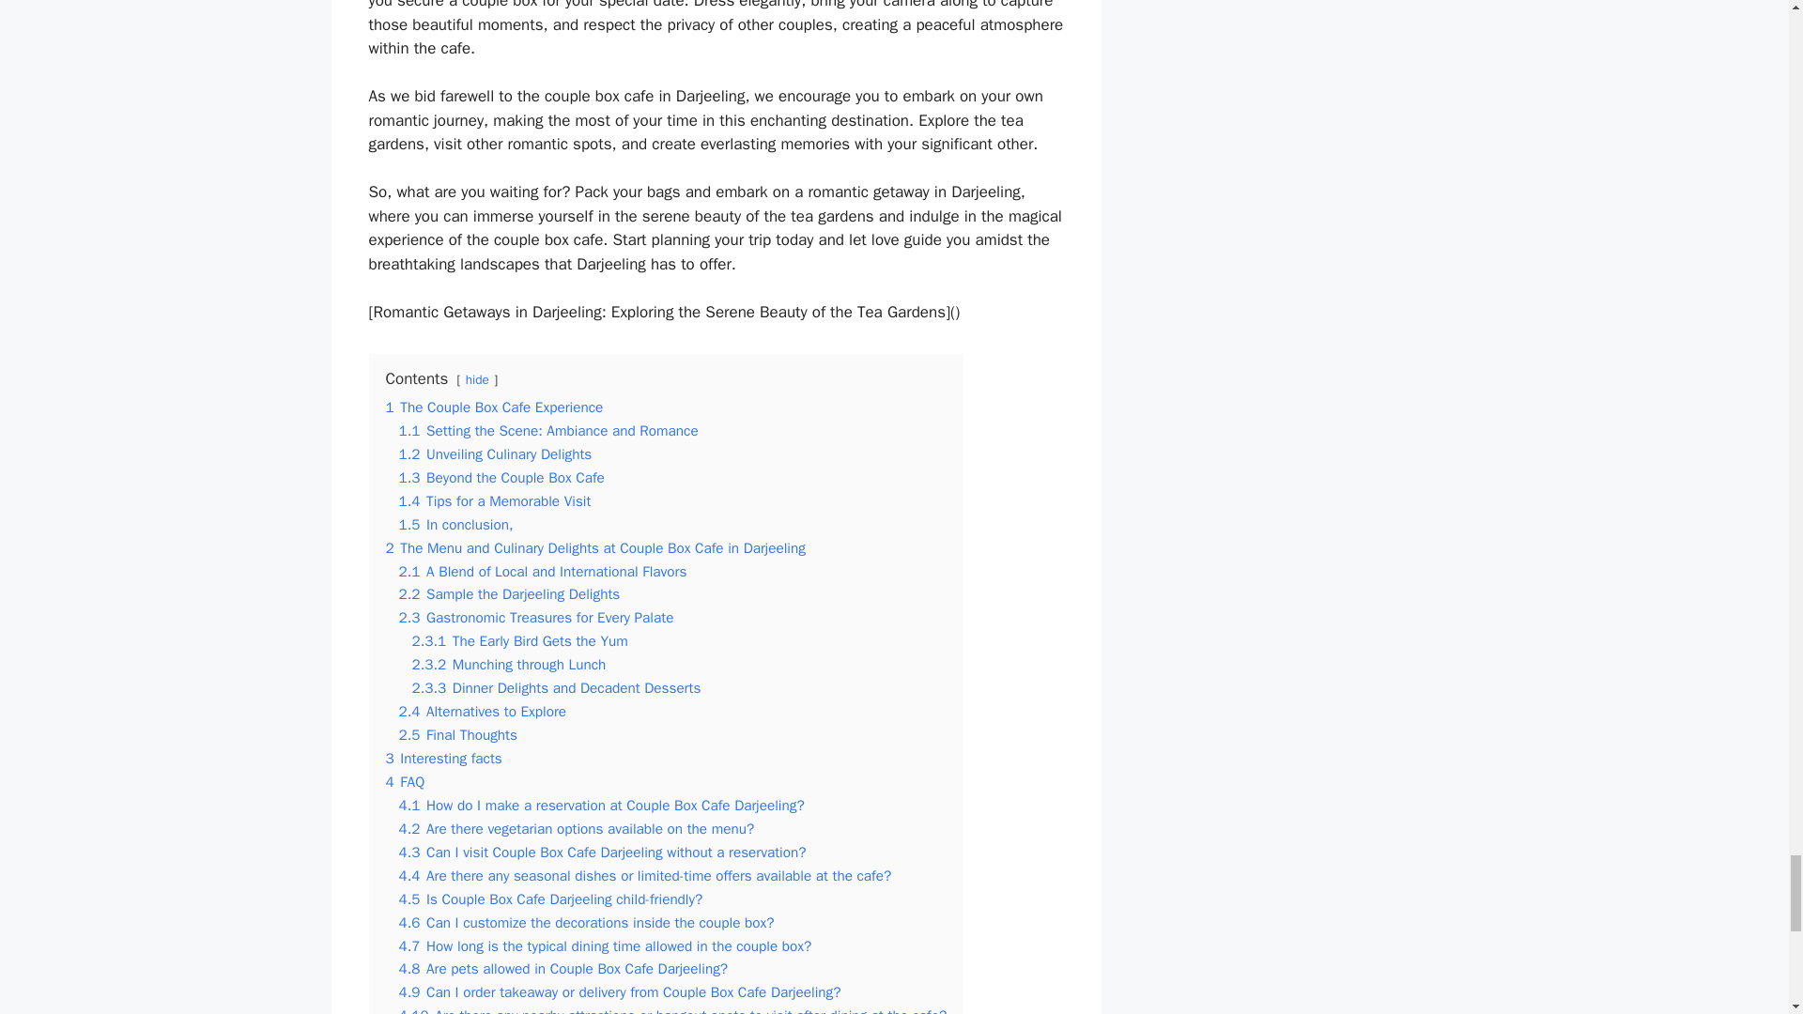 This screenshot has height=1014, width=1803. Describe the element at coordinates (494, 454) in the screenshot. I see `1.2 Unveiling Culinary Delights` at that location.